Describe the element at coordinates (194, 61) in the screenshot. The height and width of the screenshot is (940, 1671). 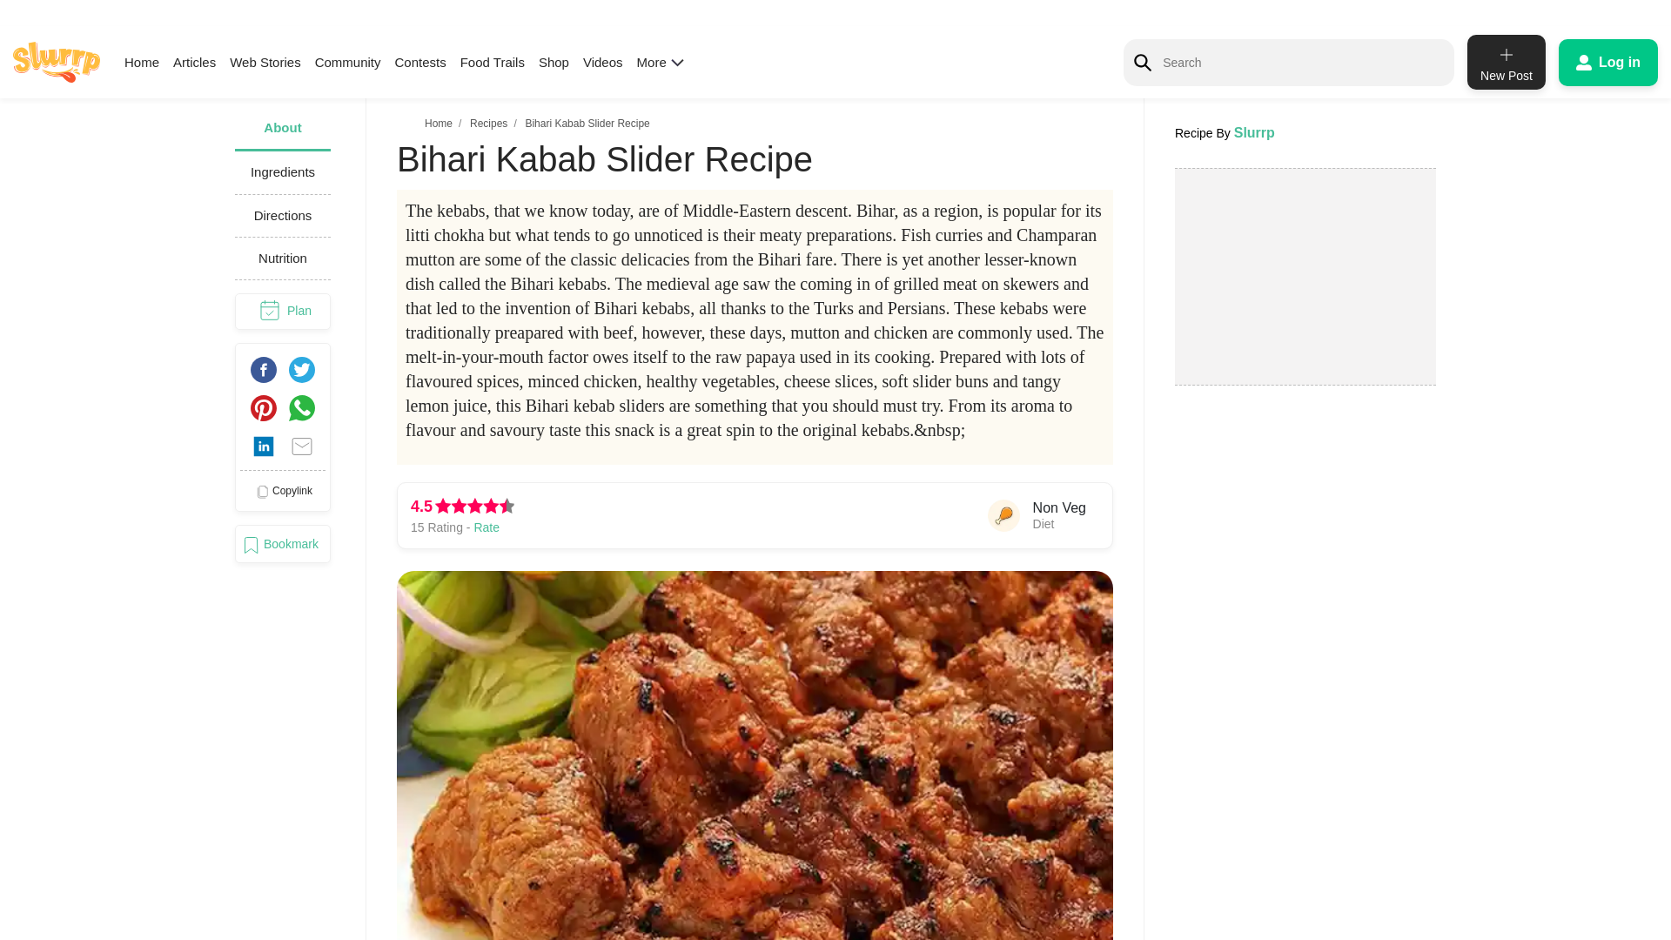
I see `Articles` at that location.